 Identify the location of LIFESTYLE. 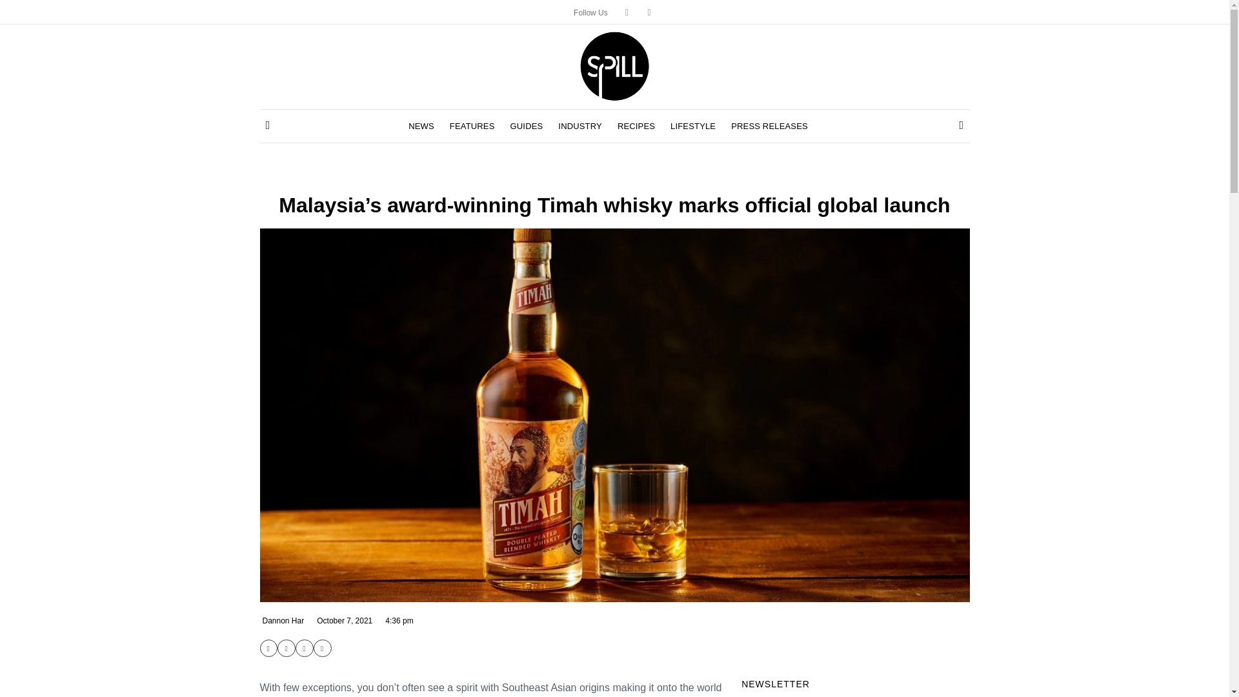
(693, 126).